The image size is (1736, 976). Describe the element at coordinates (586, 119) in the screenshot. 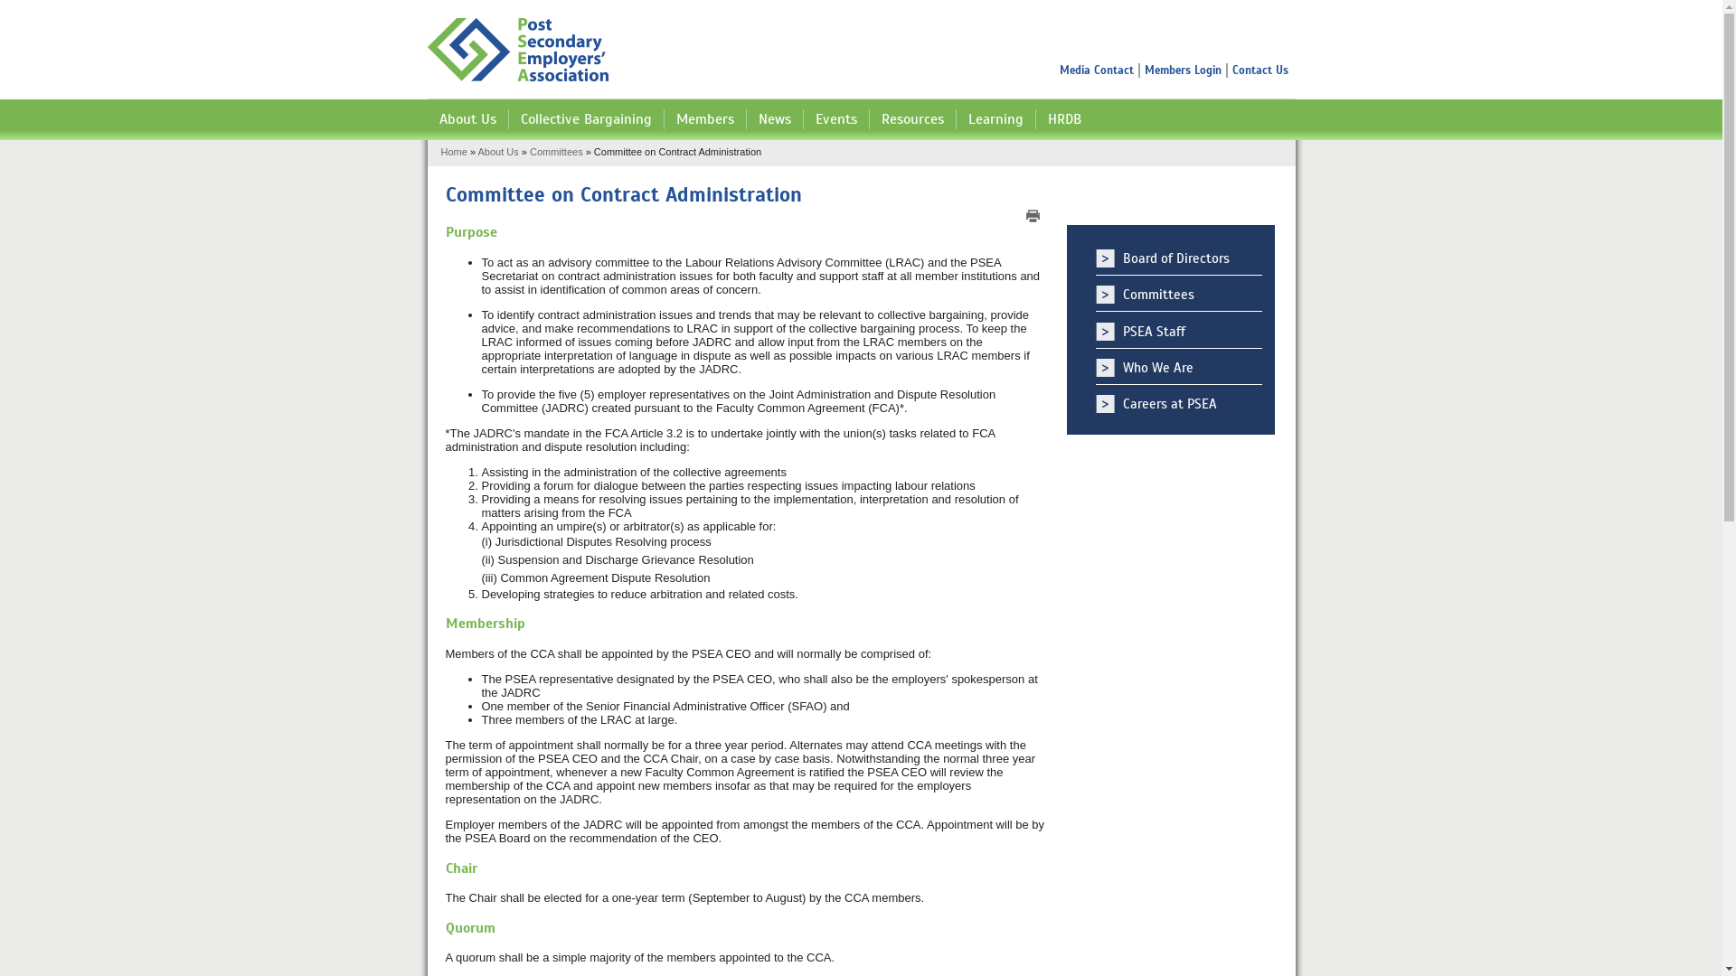

I see `Collective Bargaining` at that location.